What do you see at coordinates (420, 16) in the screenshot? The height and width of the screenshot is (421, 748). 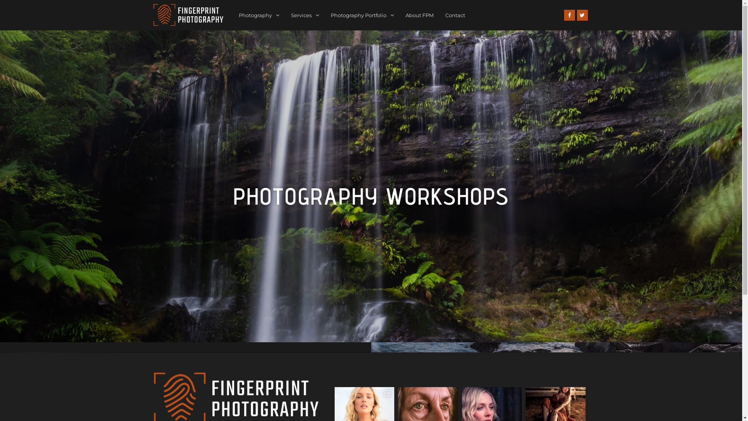 I see `About FPM` at bounding box center [420, 16].